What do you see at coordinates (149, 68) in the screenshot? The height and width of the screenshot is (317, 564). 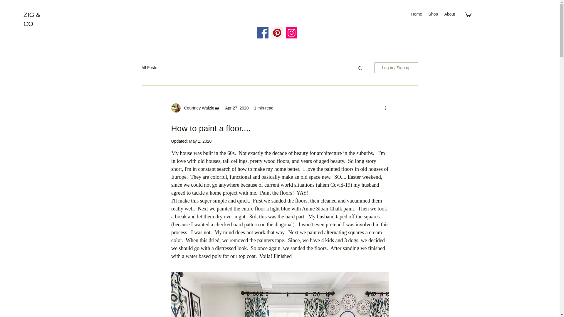 I see `All Posts` at bounding box center [149, 68].